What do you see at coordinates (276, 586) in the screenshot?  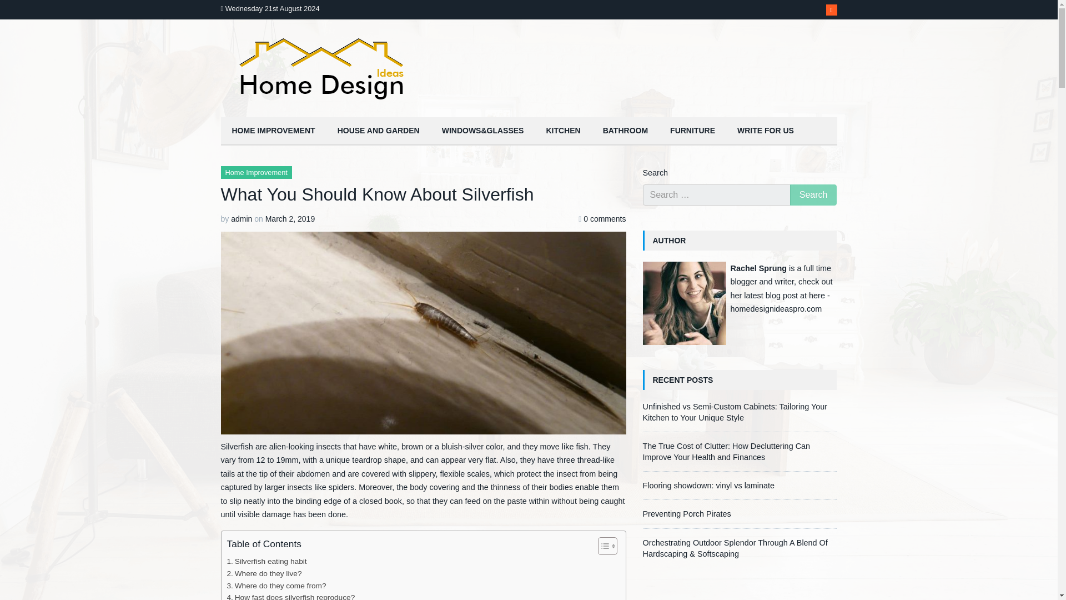 I see `Where do they come from?` at bounding box center [276, 586].